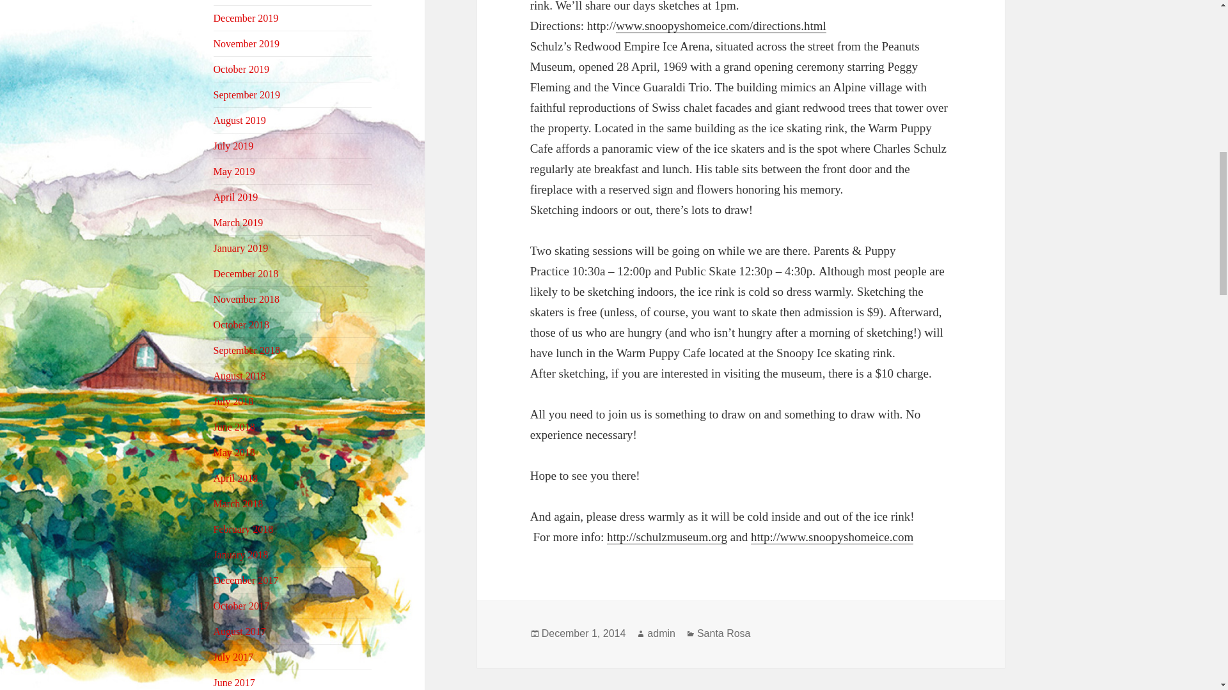 The image size is (1228, 690). What do you see at coordinates (244, 529) in the screenshot?
I see `February 2018` at bounding box center [244, 529].